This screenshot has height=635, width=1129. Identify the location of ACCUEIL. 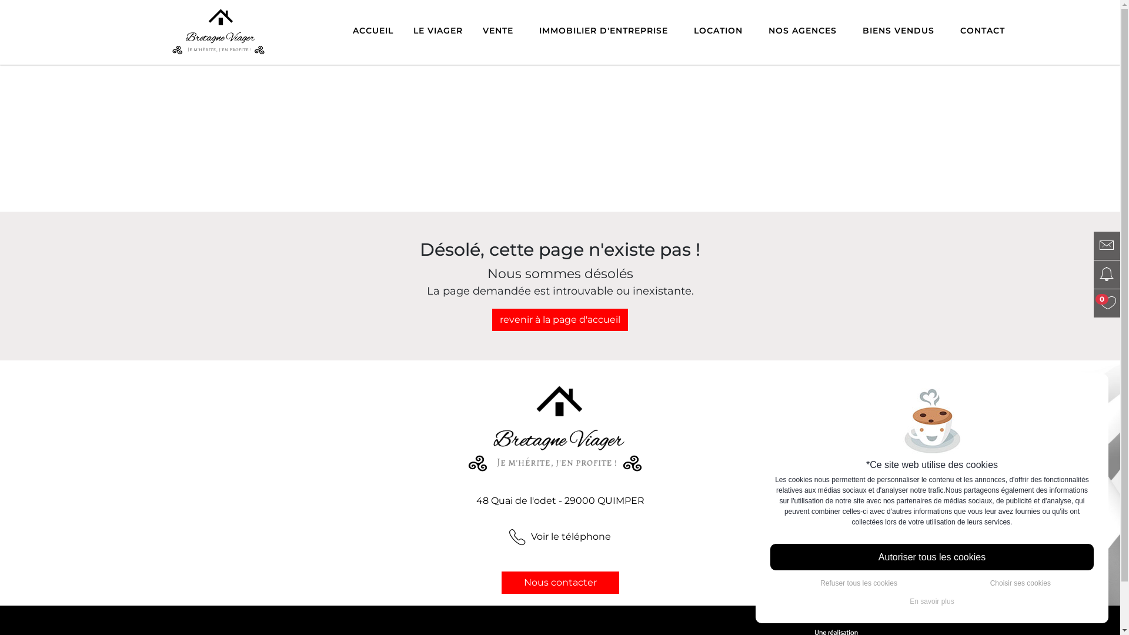
(373, 31).